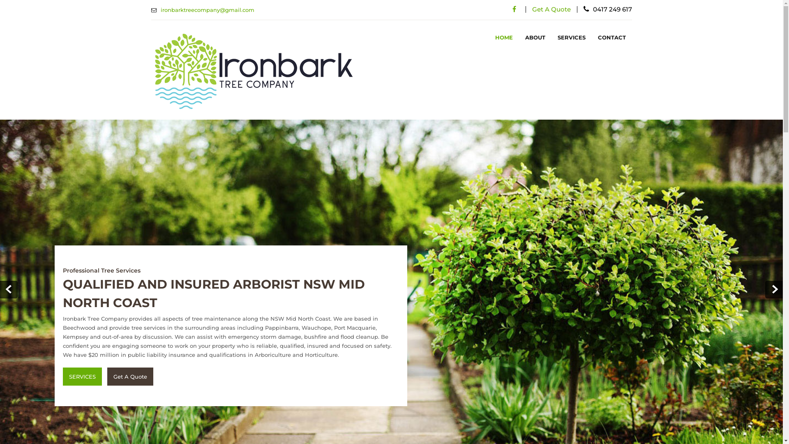  What do you see at coordinates (207, 10) in the screenshot?
I see `ironbarktreecompany@gmail.com` at bounding box center [207, 10].